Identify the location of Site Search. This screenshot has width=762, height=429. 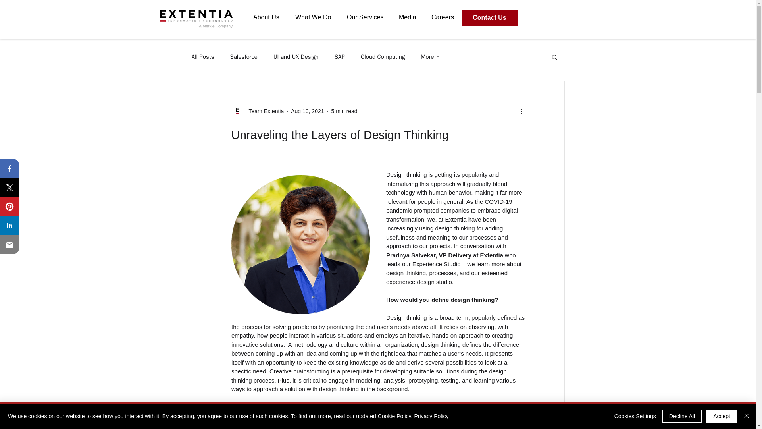
(564, 18).